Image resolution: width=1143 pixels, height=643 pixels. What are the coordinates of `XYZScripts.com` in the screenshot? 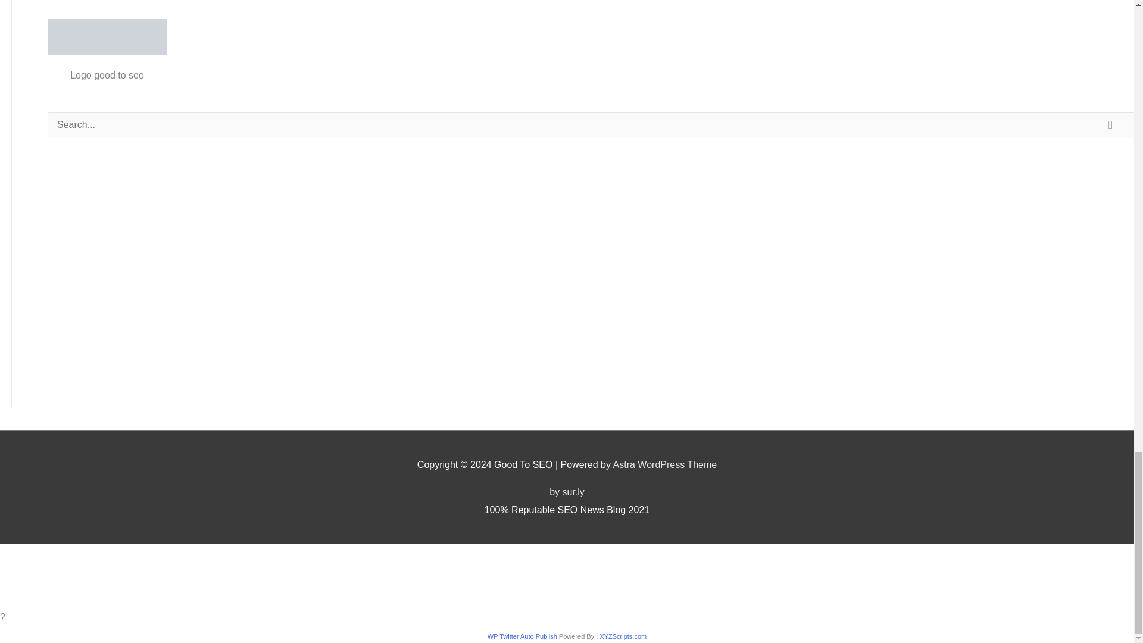 It's located at (623, 636).